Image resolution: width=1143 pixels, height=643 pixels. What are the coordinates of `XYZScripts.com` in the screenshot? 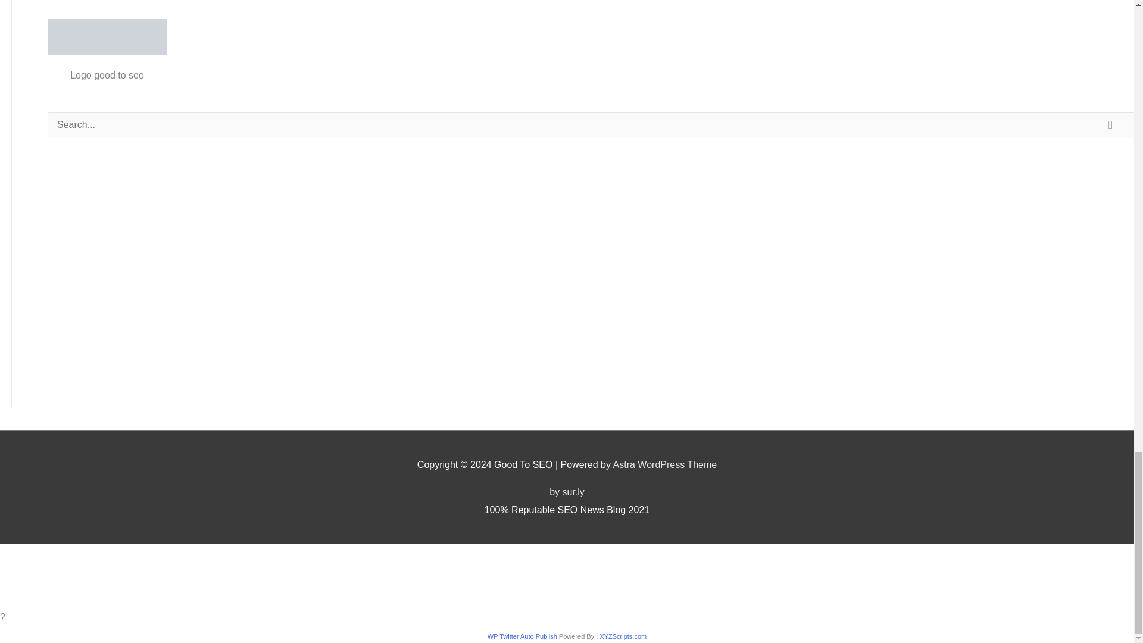 It's located at (623, 636).